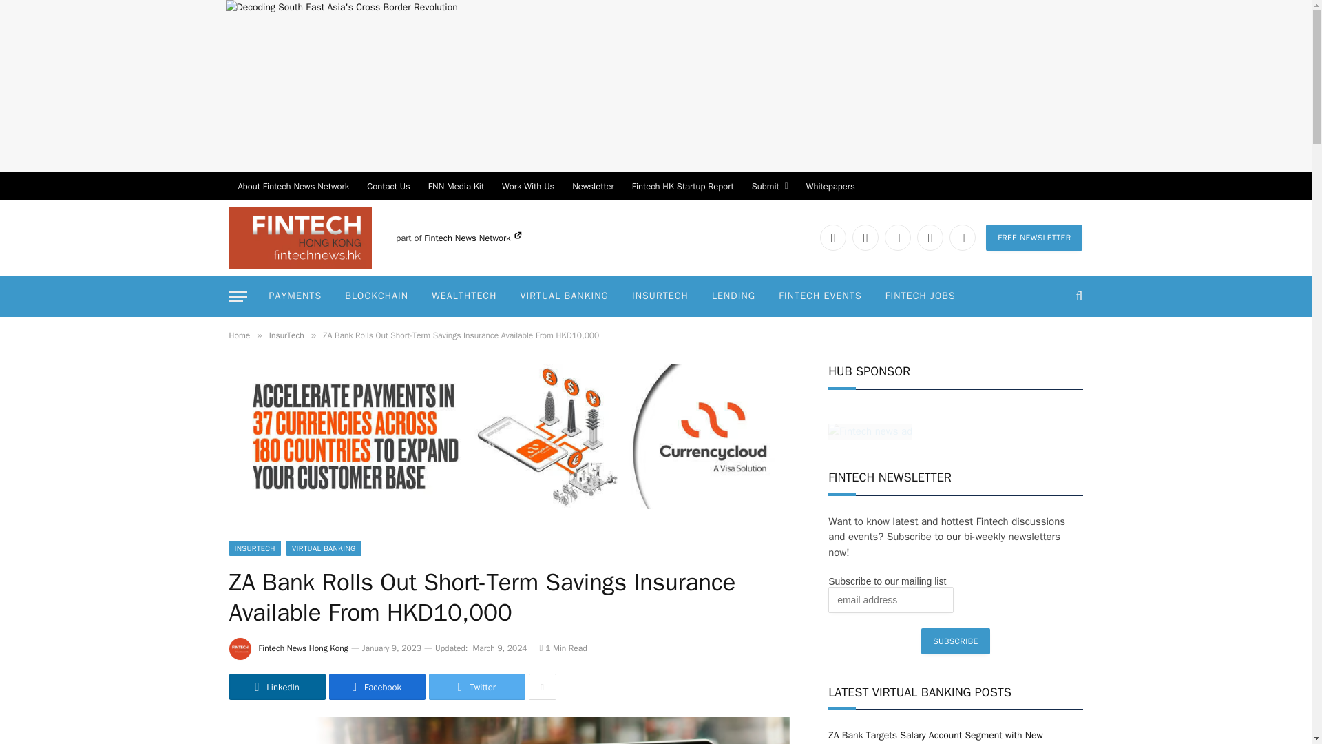 This screenshot has height=744, width=1322. Describe the element at coordinates (955, 641) in the screenshot. I see `Subscribe` at that location.